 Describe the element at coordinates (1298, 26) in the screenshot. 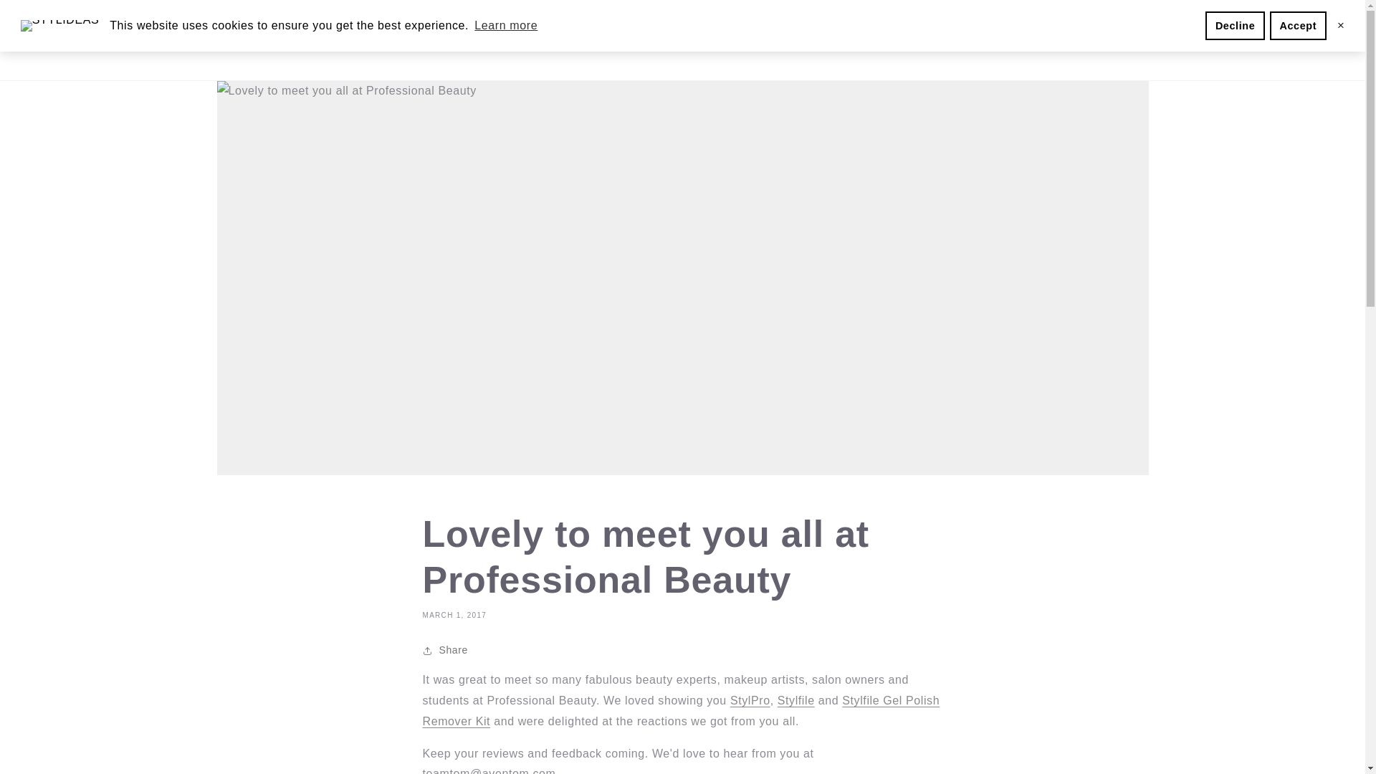

I see `Accept` at that location.